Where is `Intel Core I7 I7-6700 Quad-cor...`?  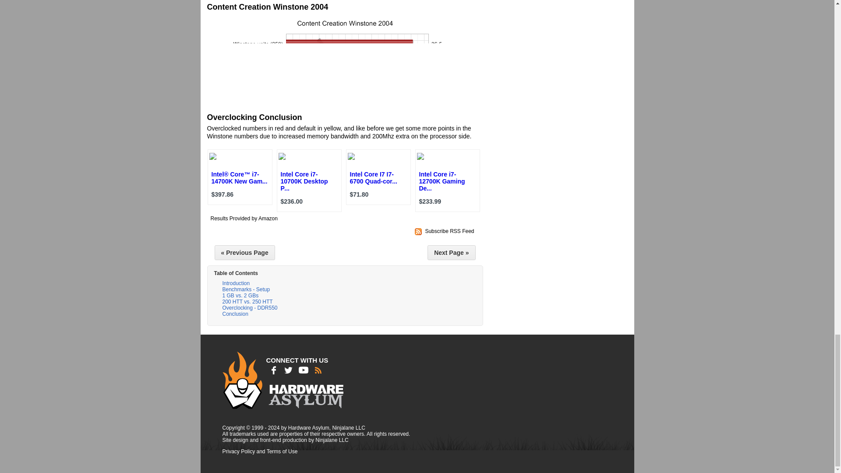 Intel Core I7 I7-6700 Quad-cor... is located at coordinates (373, 178).